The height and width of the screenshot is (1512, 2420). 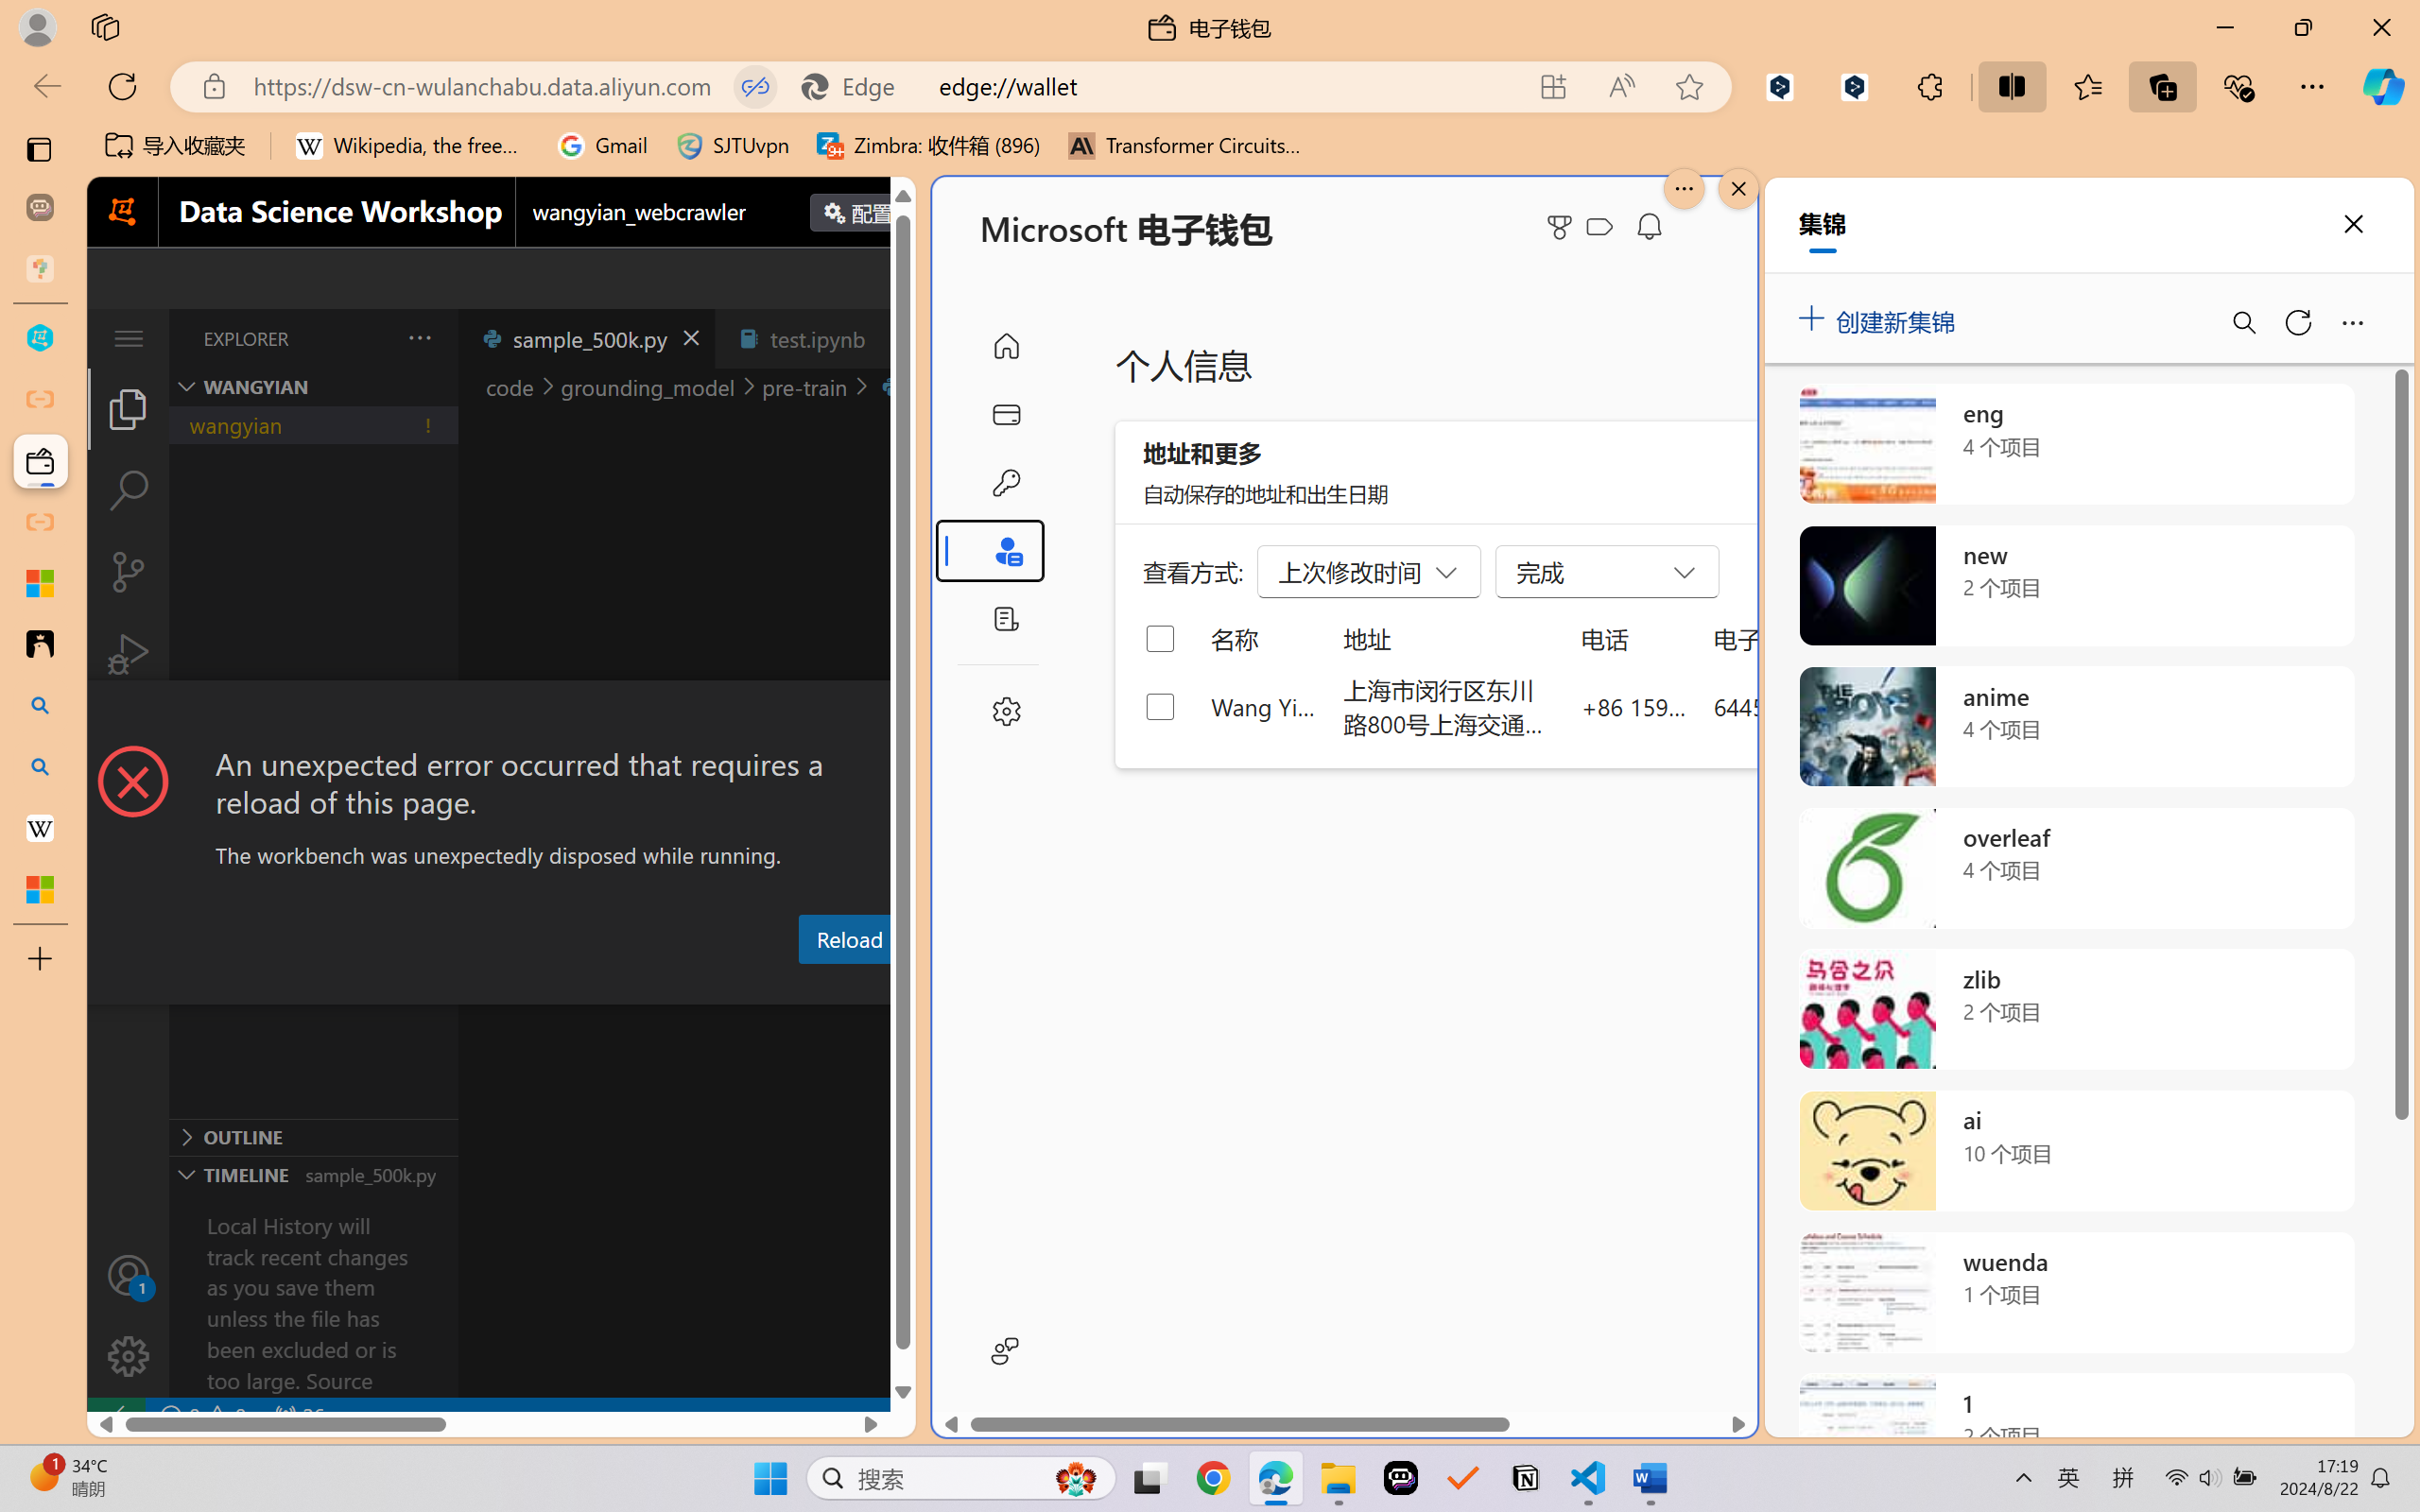 I want to click on Extensions (Ctrl+Shift+X), so click(x=129, y=735).